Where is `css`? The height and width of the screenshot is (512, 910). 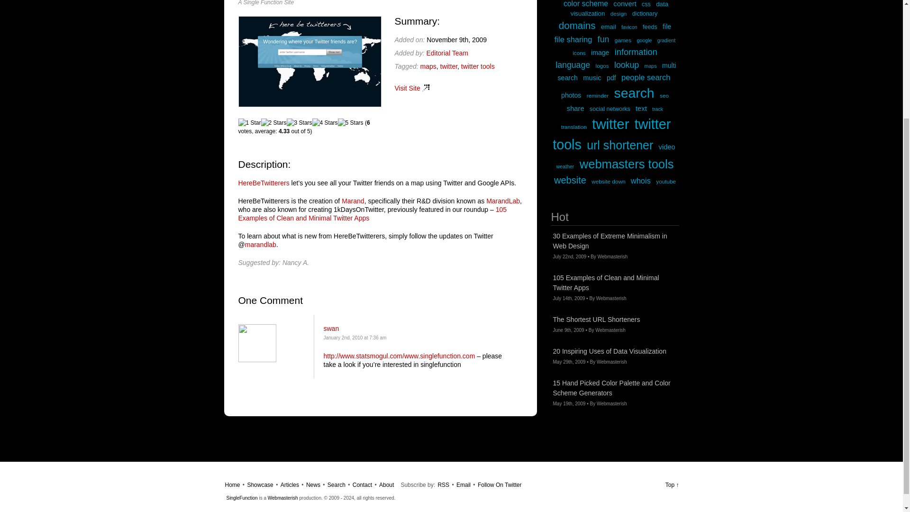
css is located at coordinates (646, 4).